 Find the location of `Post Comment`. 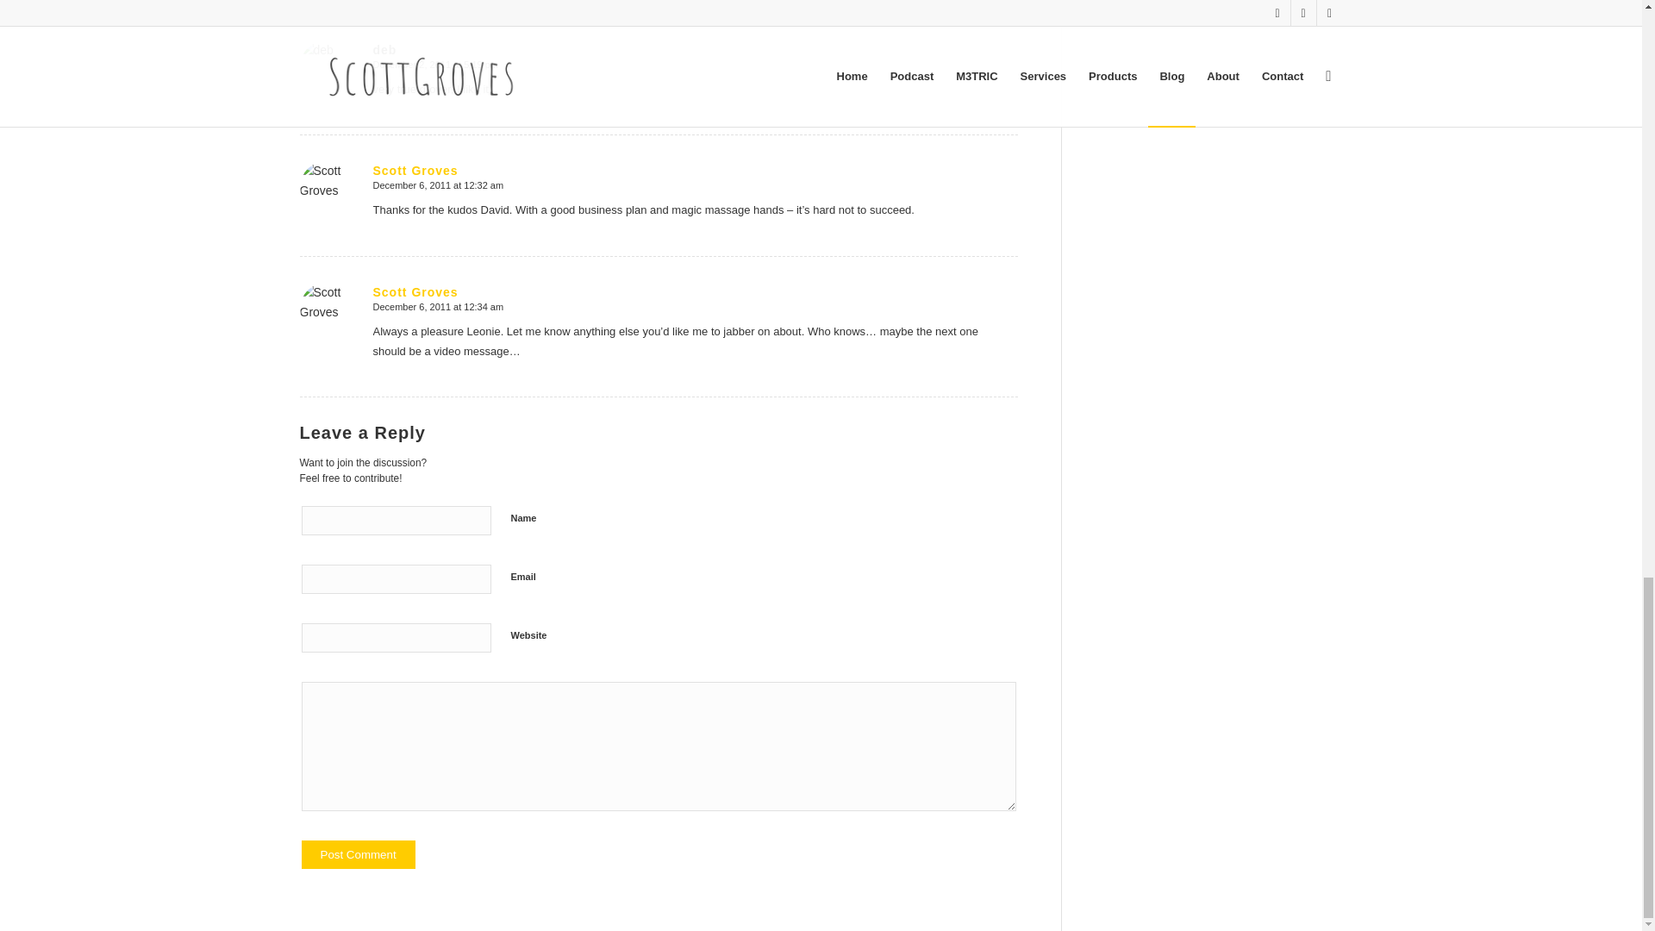

Post Comment is located at coordinates (358, 854).